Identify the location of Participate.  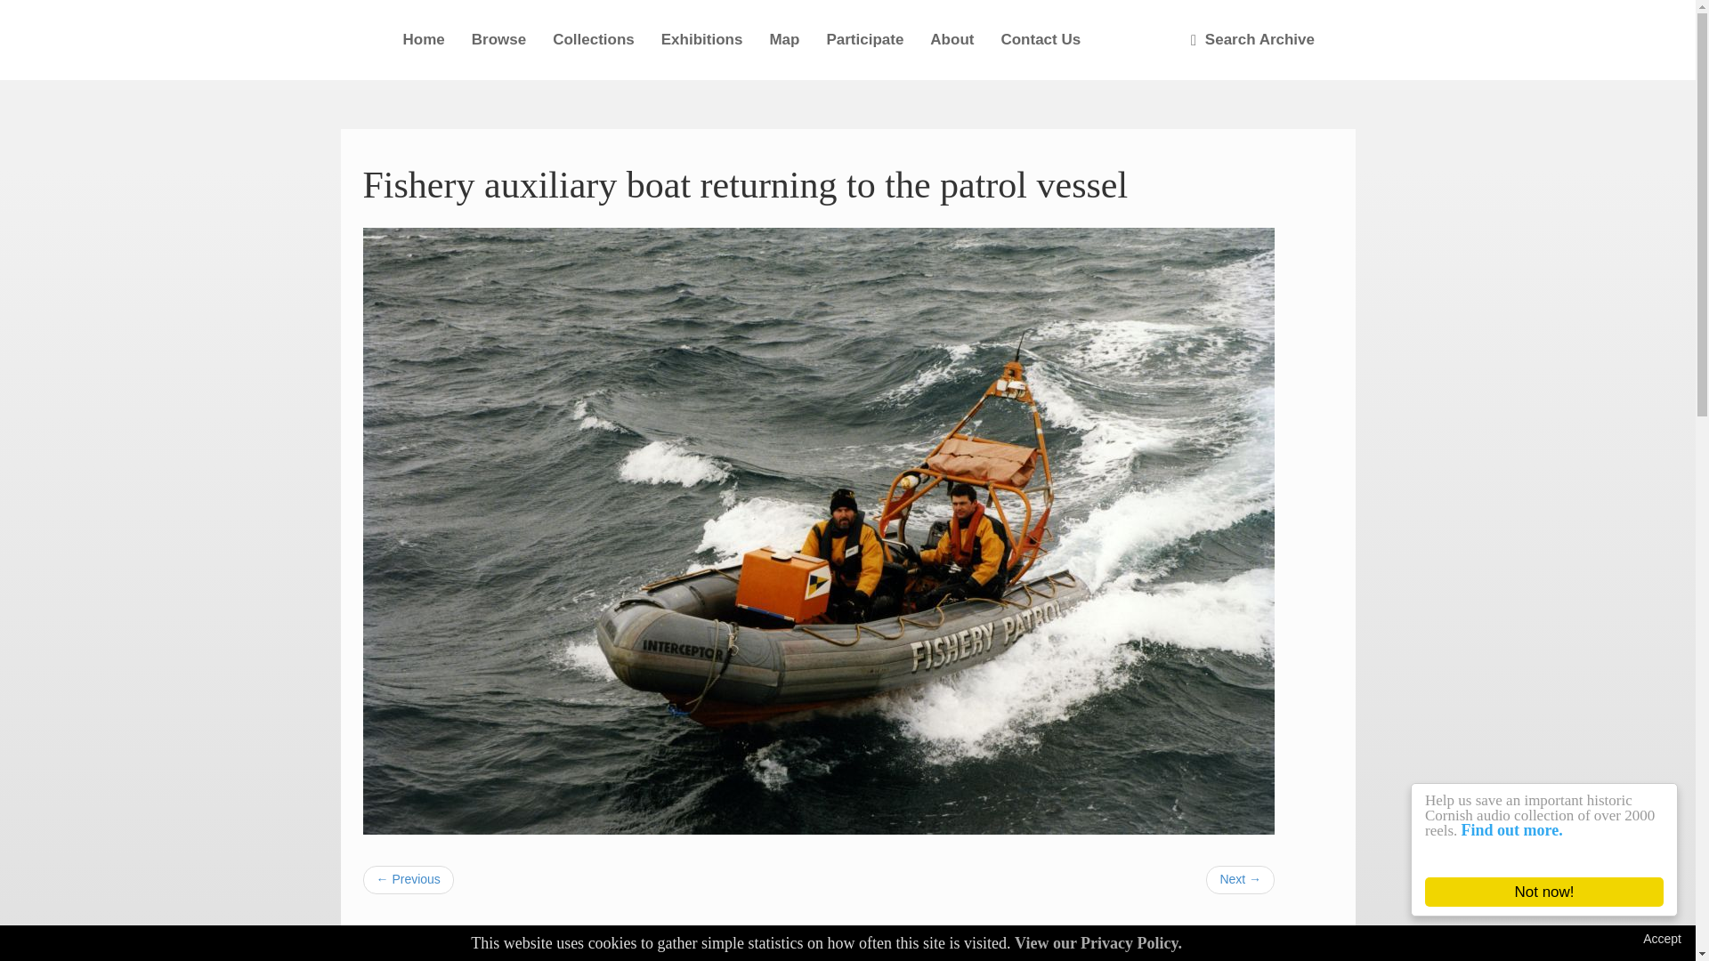
(864, 39).